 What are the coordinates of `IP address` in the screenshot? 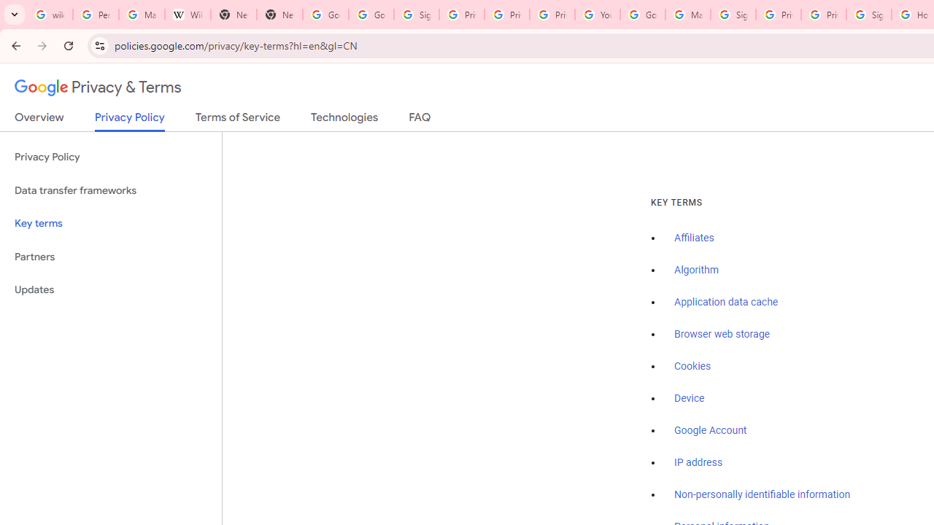 It's located at (698, 462).